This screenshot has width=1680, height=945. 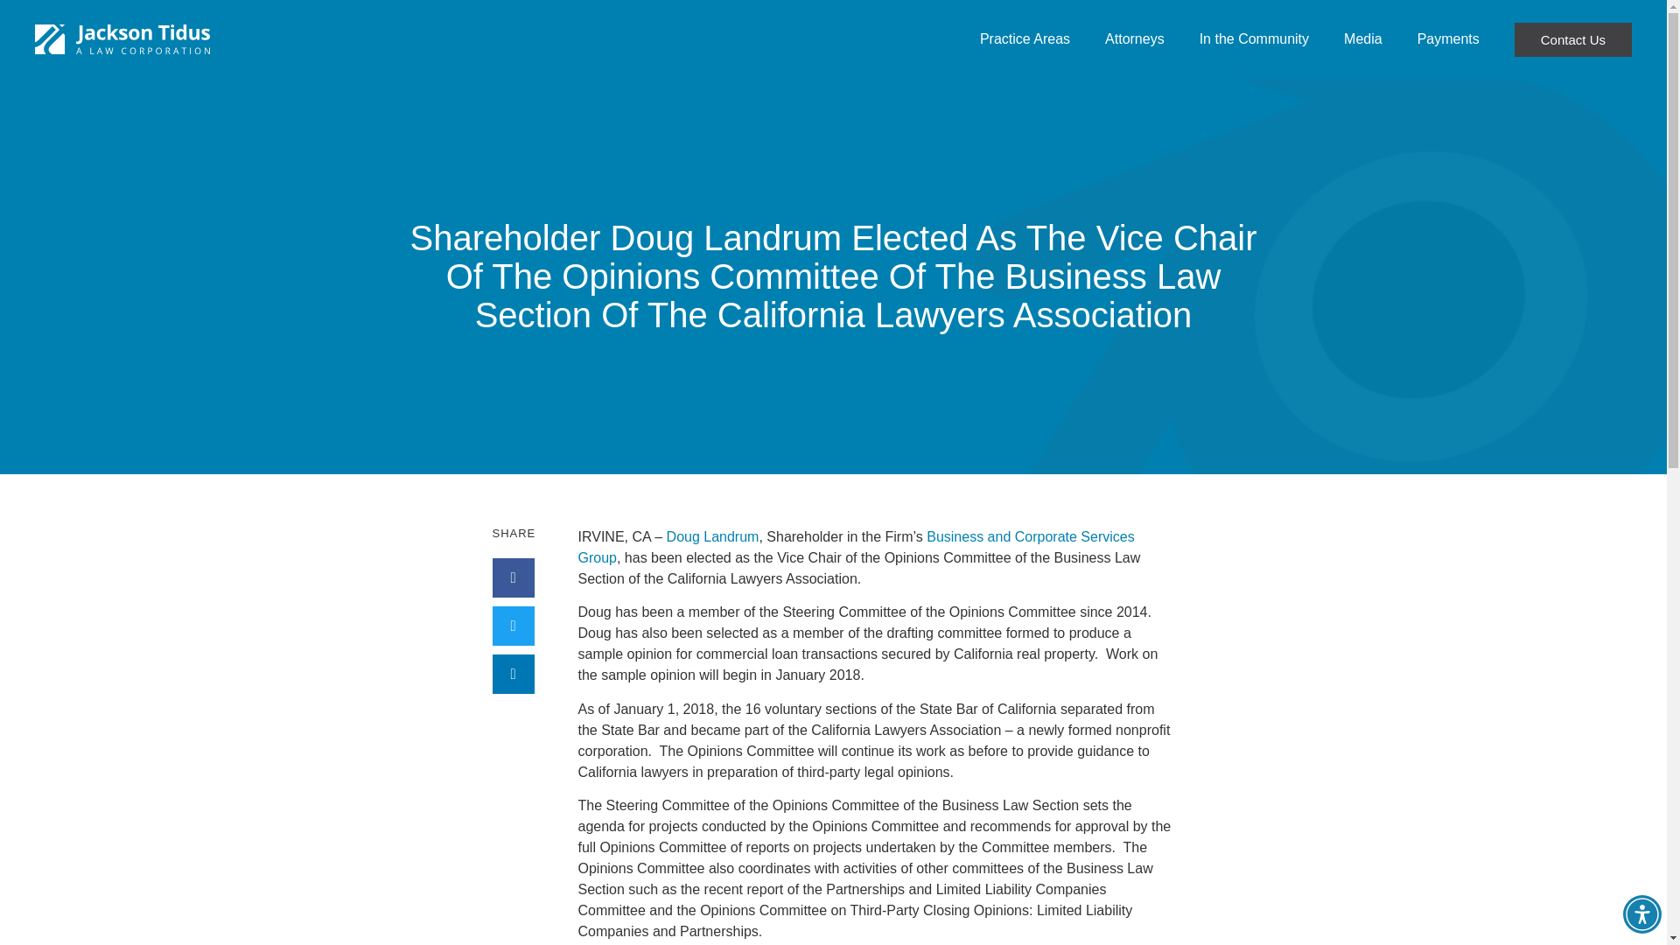 I want to click on Attorneys, so click(x=1134, y=39).